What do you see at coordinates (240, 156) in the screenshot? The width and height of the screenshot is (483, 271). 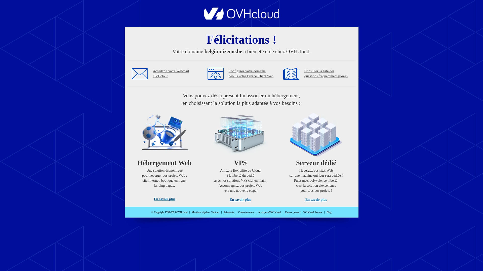 I see `VPS` at bounding box center [240, 156].